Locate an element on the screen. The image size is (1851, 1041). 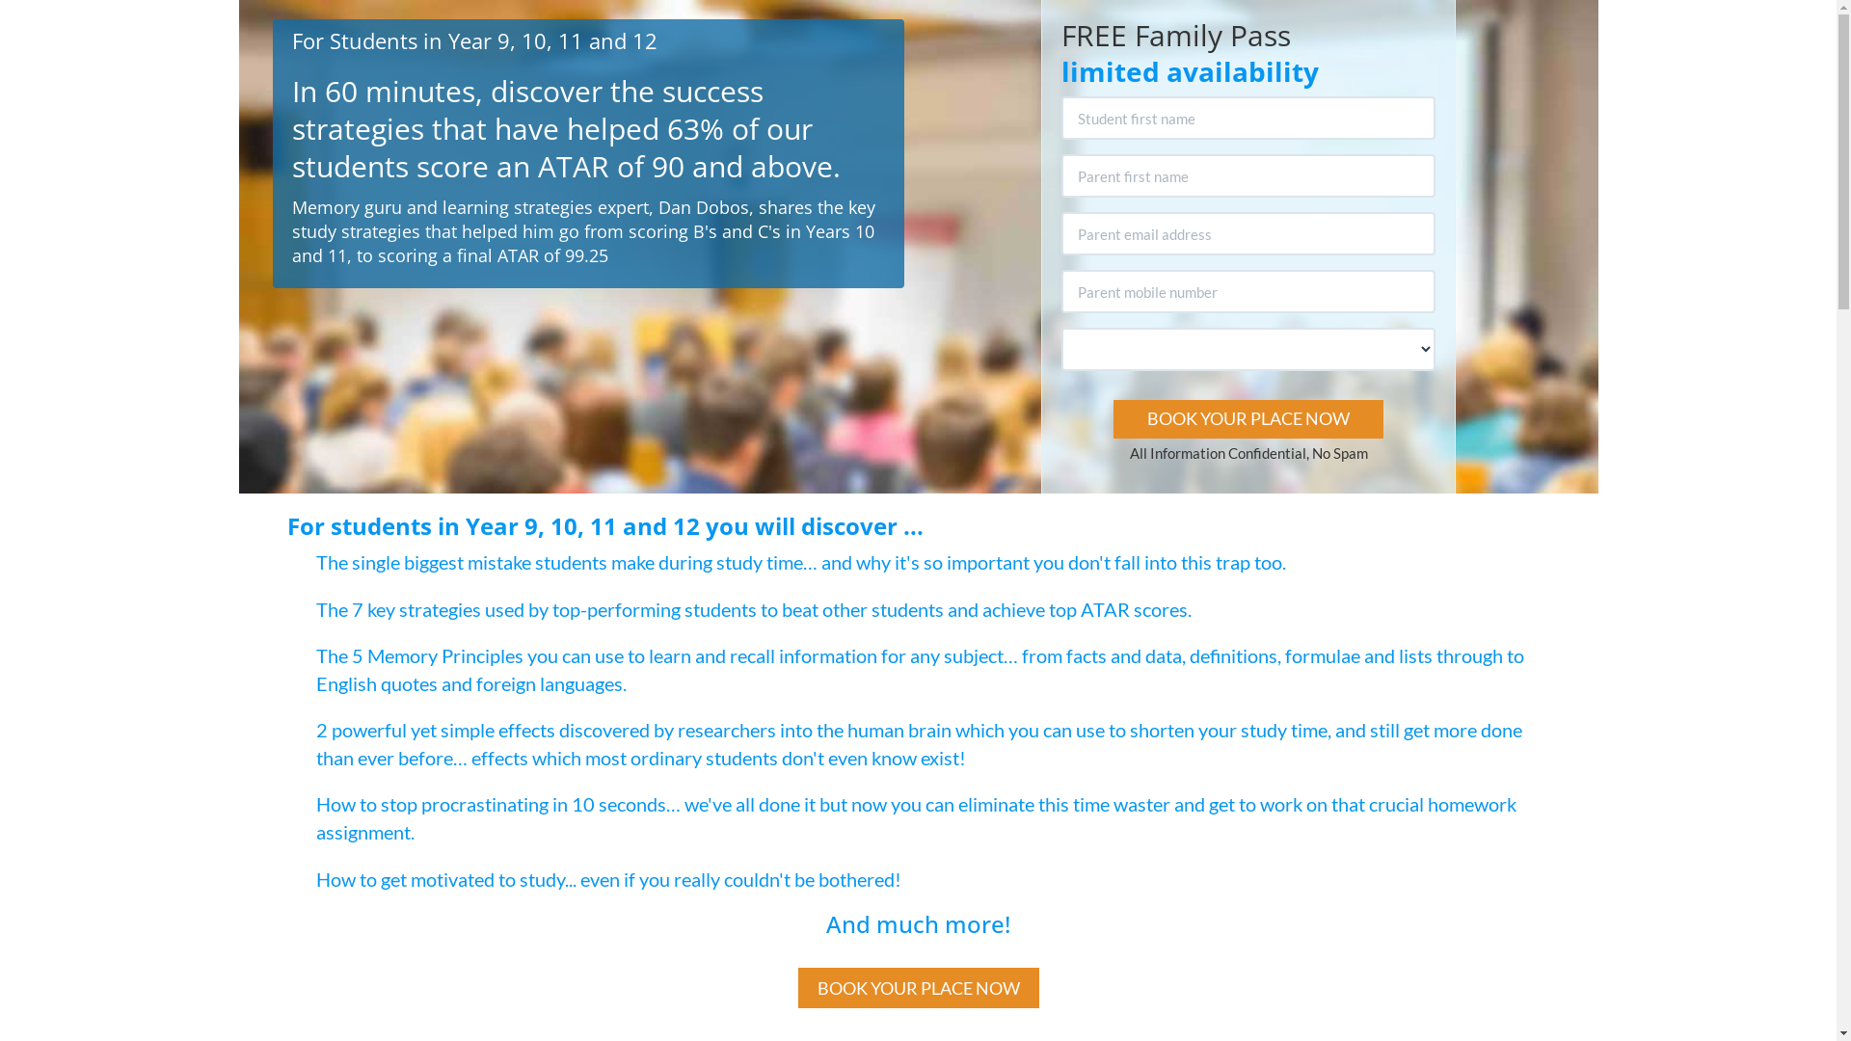
BOOK YOUR PLACE NOW is located at coordinates (919, 988).